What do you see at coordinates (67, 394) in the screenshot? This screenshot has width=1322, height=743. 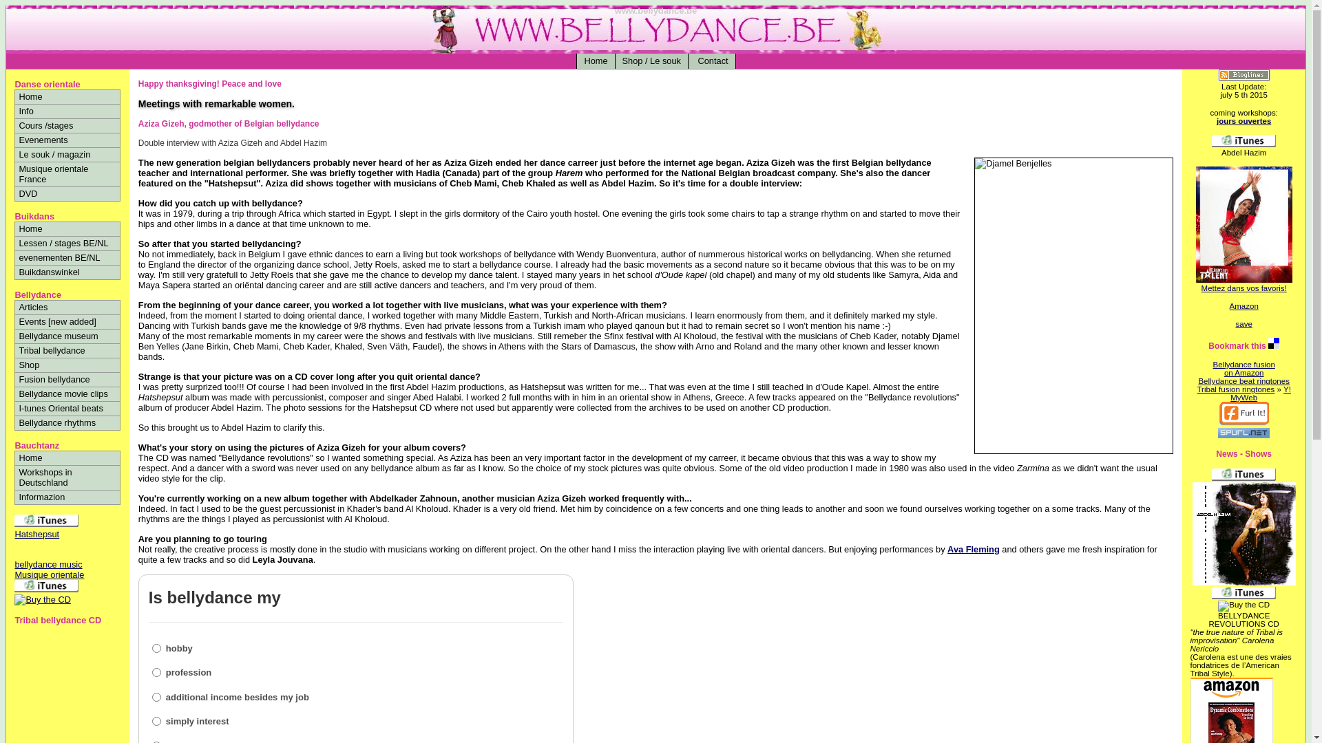 I see `Bellydance movie clips` at bounding box center [67, 394].